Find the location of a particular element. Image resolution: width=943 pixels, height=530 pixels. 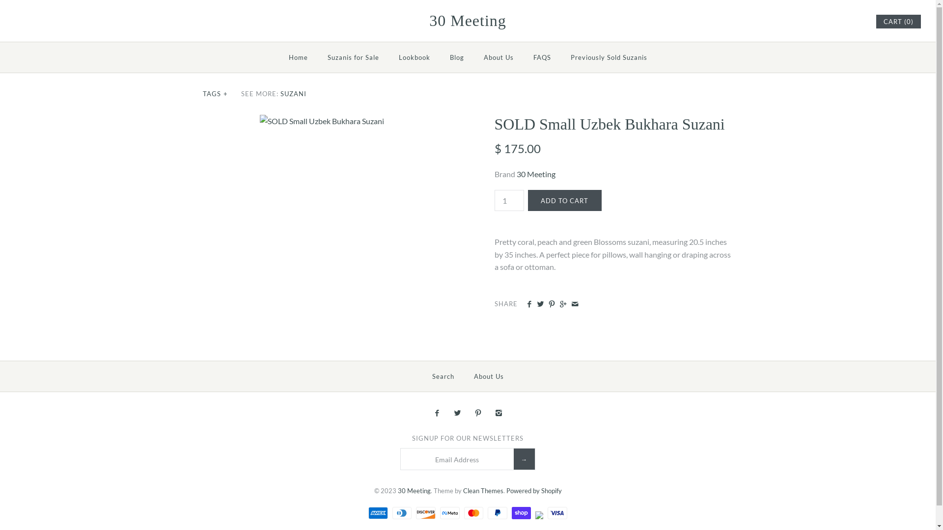

Share using email is located at coordinates (575, 304).